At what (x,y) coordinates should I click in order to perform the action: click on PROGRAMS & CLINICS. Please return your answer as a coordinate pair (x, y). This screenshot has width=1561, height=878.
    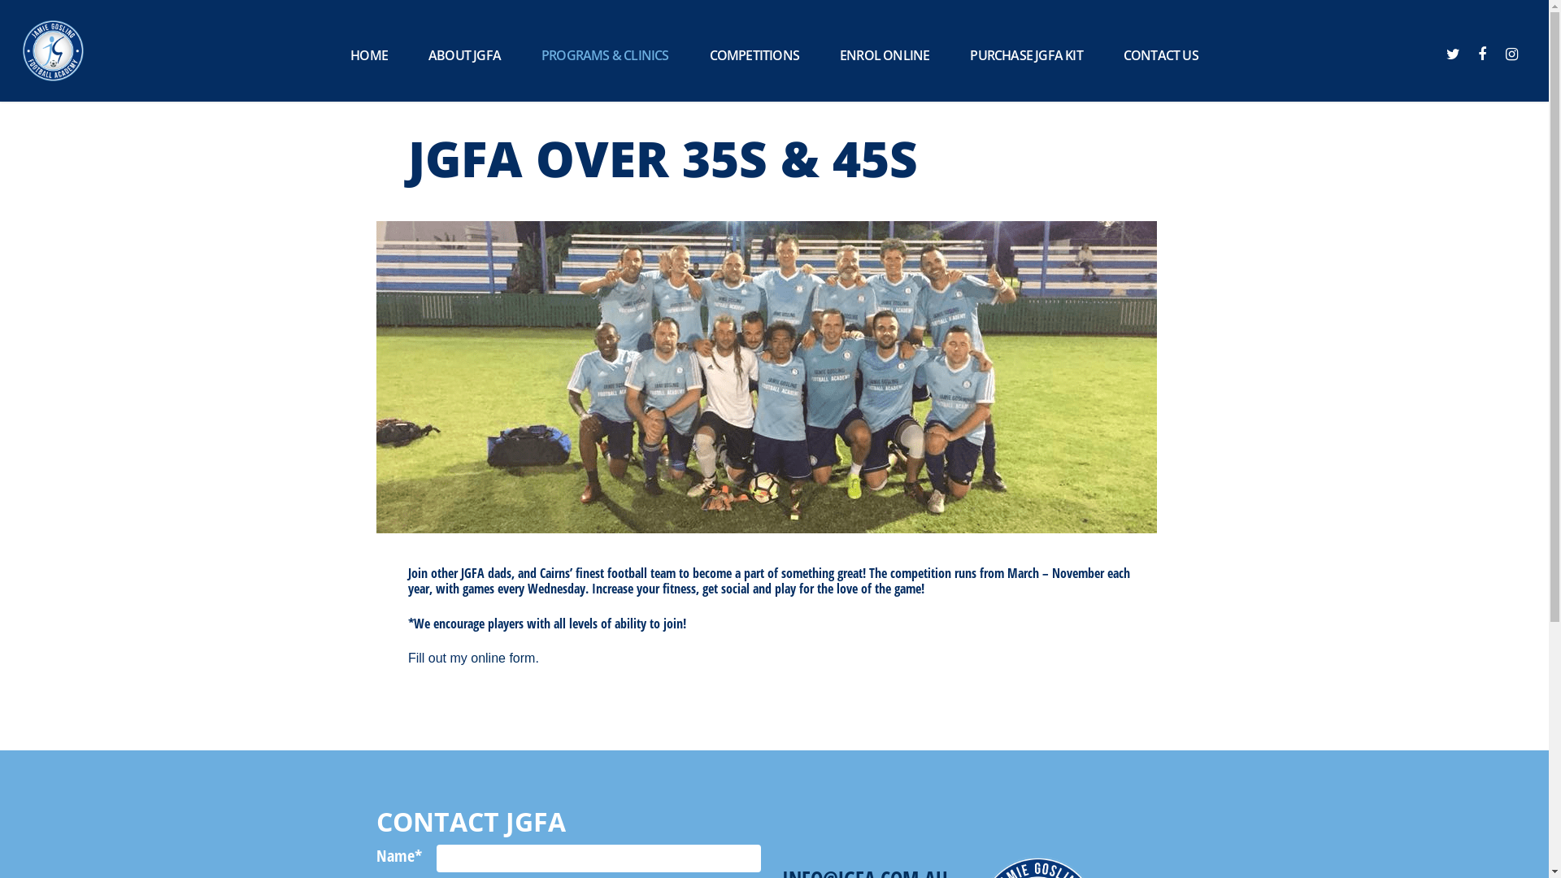
    Looking at the image, I should click on (605, 55).